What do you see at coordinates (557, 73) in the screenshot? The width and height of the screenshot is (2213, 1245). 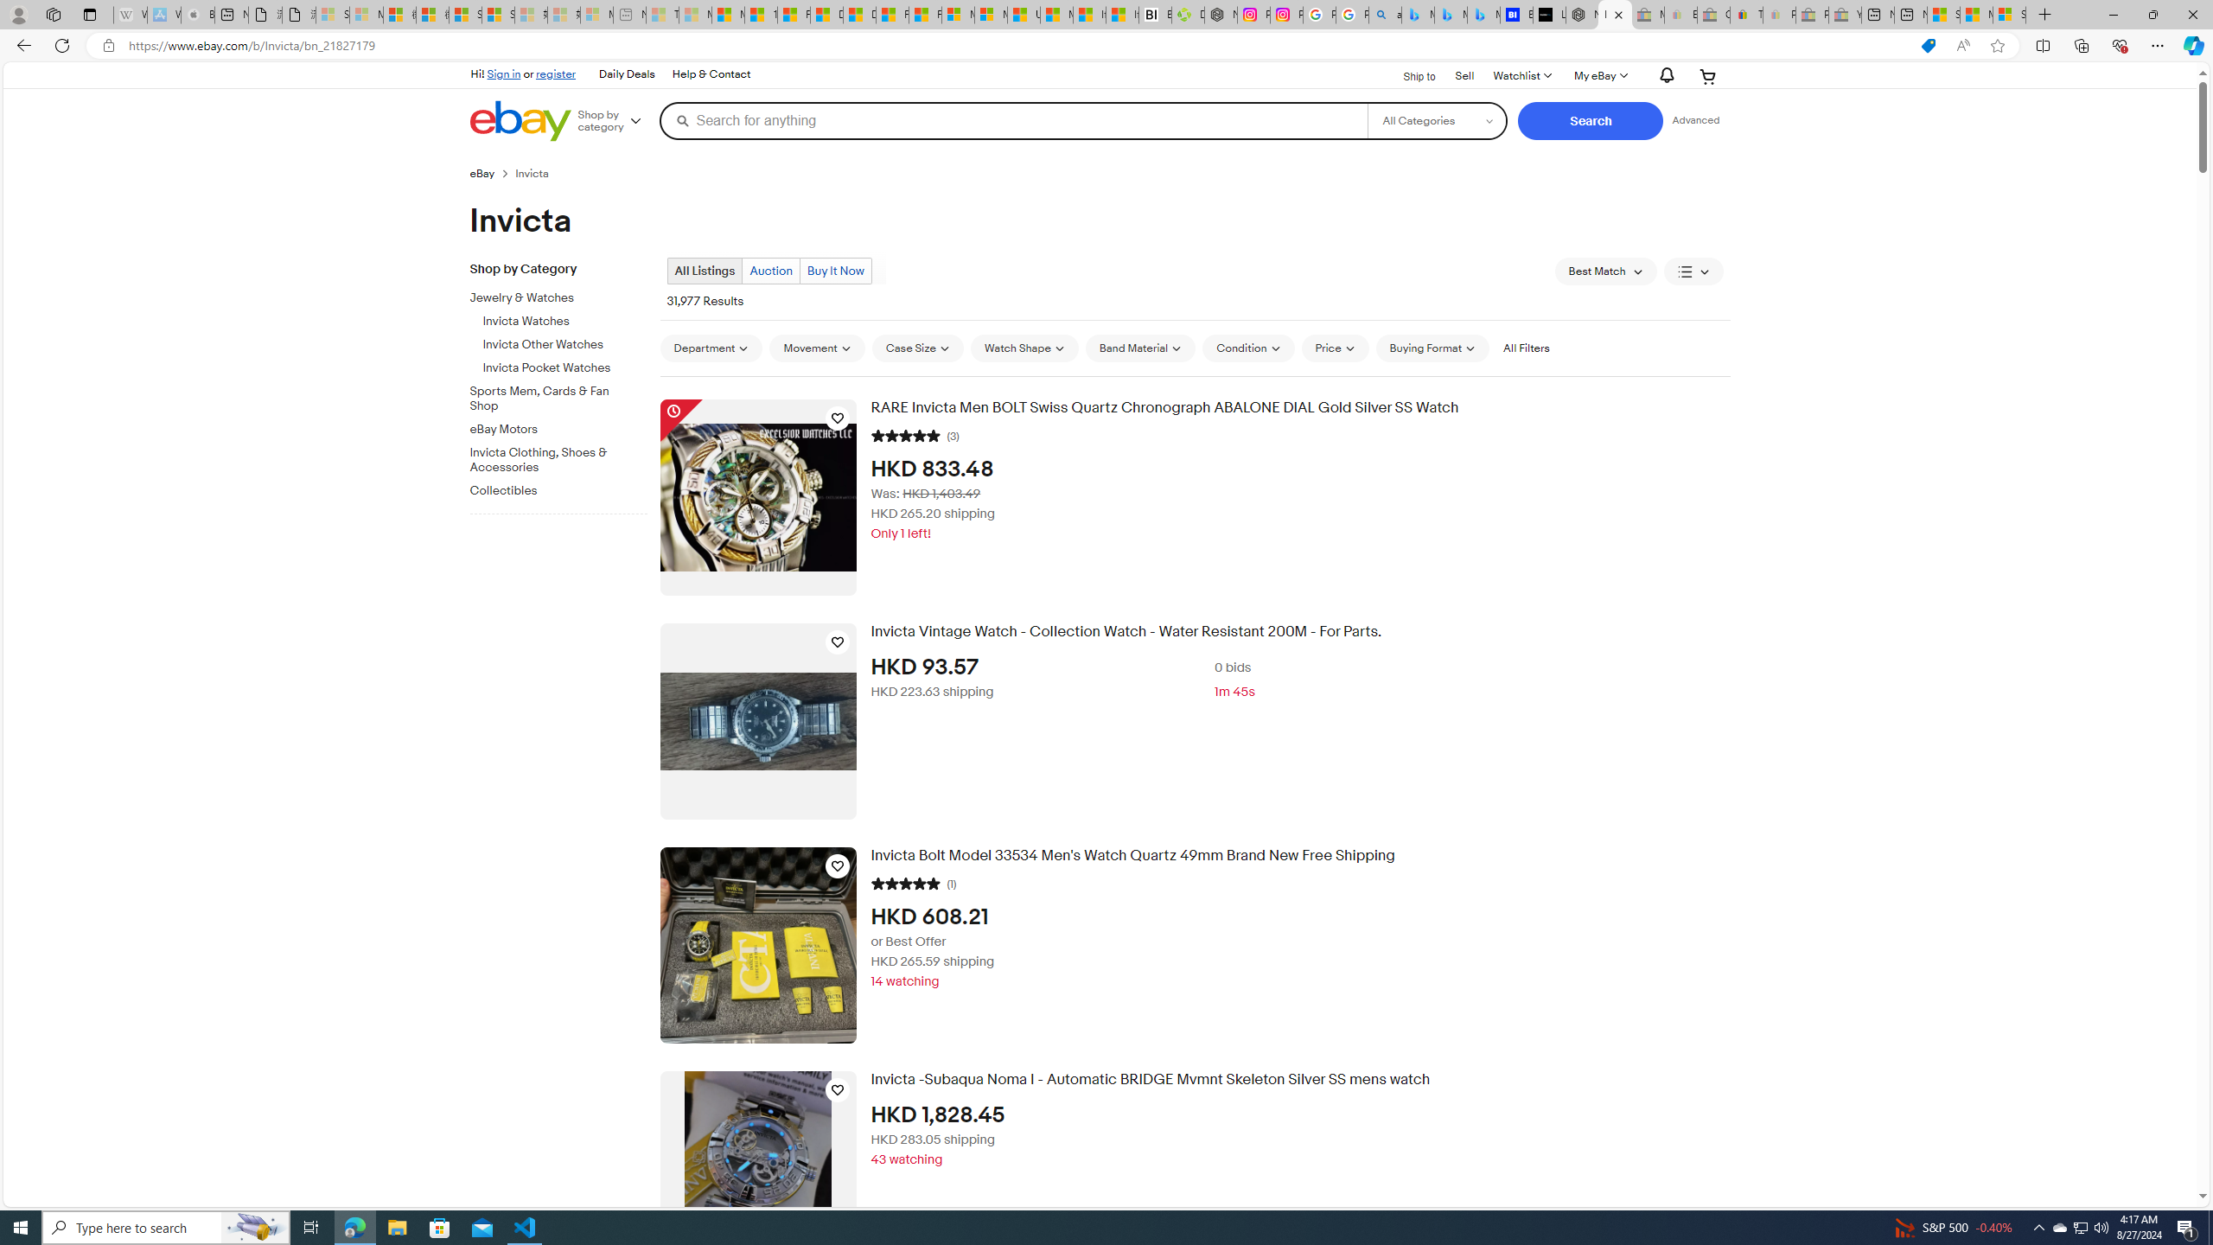 I see `register` at bounding box center [557, 73].